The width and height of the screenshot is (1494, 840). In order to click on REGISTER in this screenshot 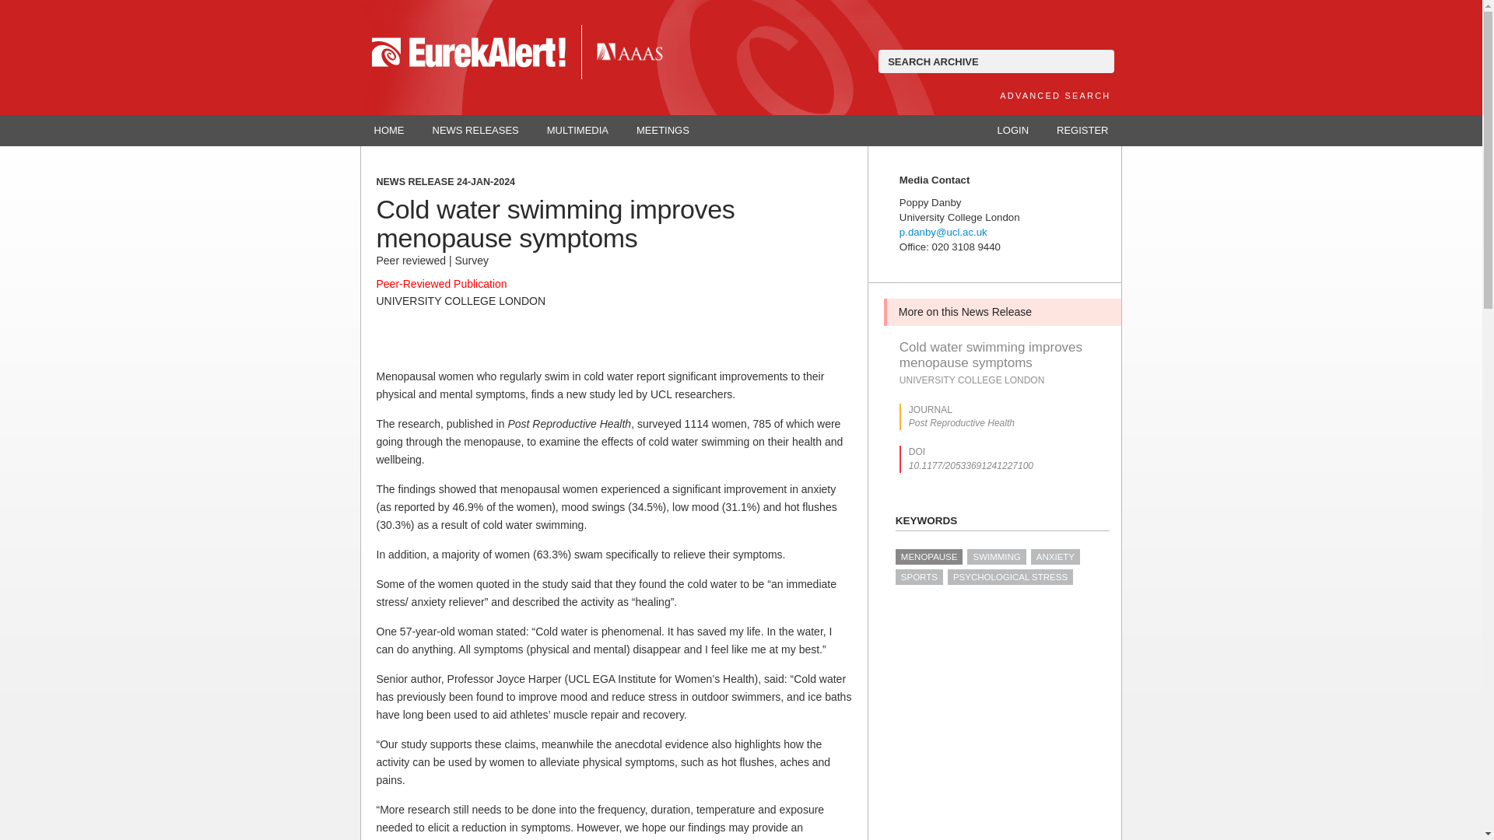, I will do `click(1082, 131)`.